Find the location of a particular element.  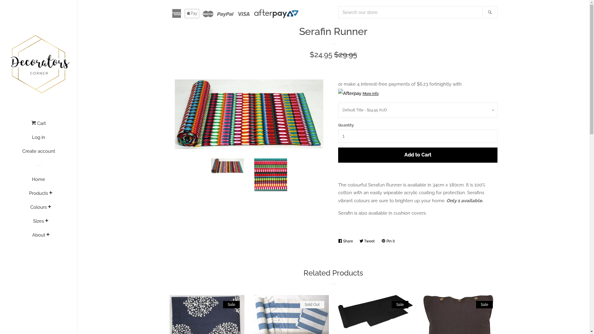

Log in is located at coordinates (38, 140).